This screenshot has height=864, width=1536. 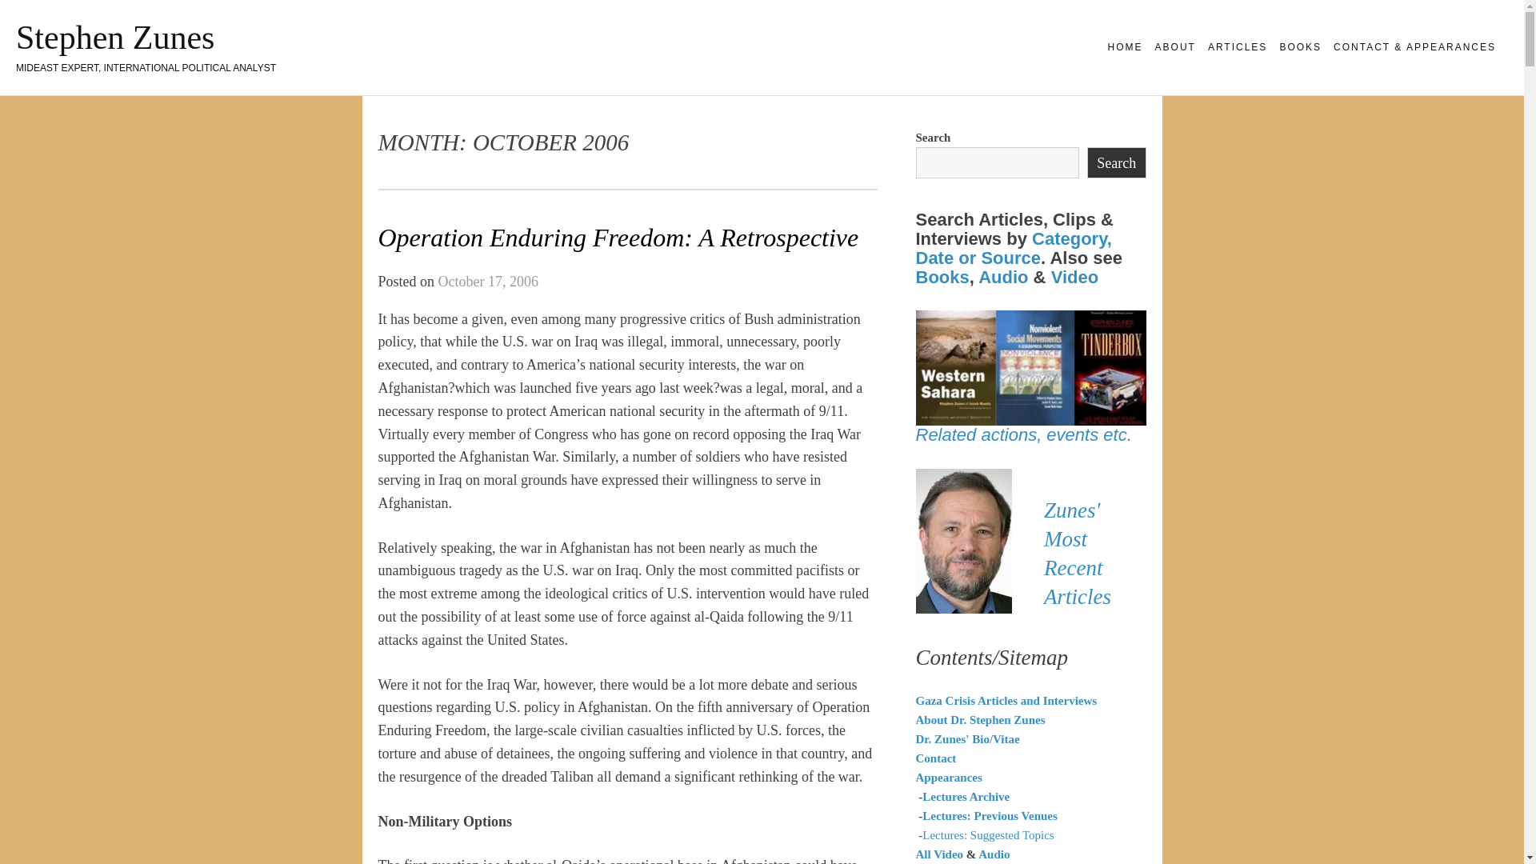 What do you see at coordinates (942, 277) in the screenshot?
I see `Books` at bounding box center [942, 277].